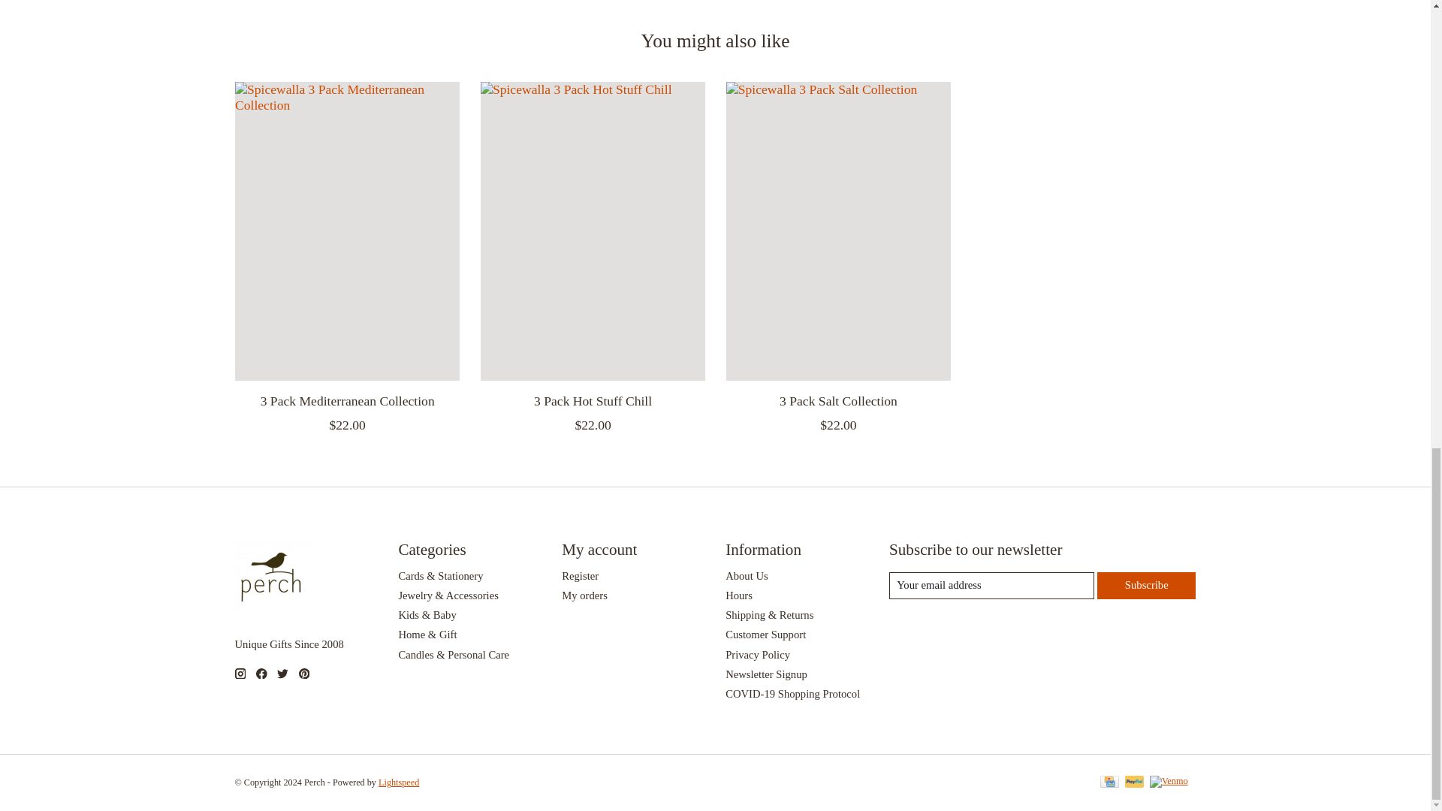  I want to click on My orders, so click(584, 595).